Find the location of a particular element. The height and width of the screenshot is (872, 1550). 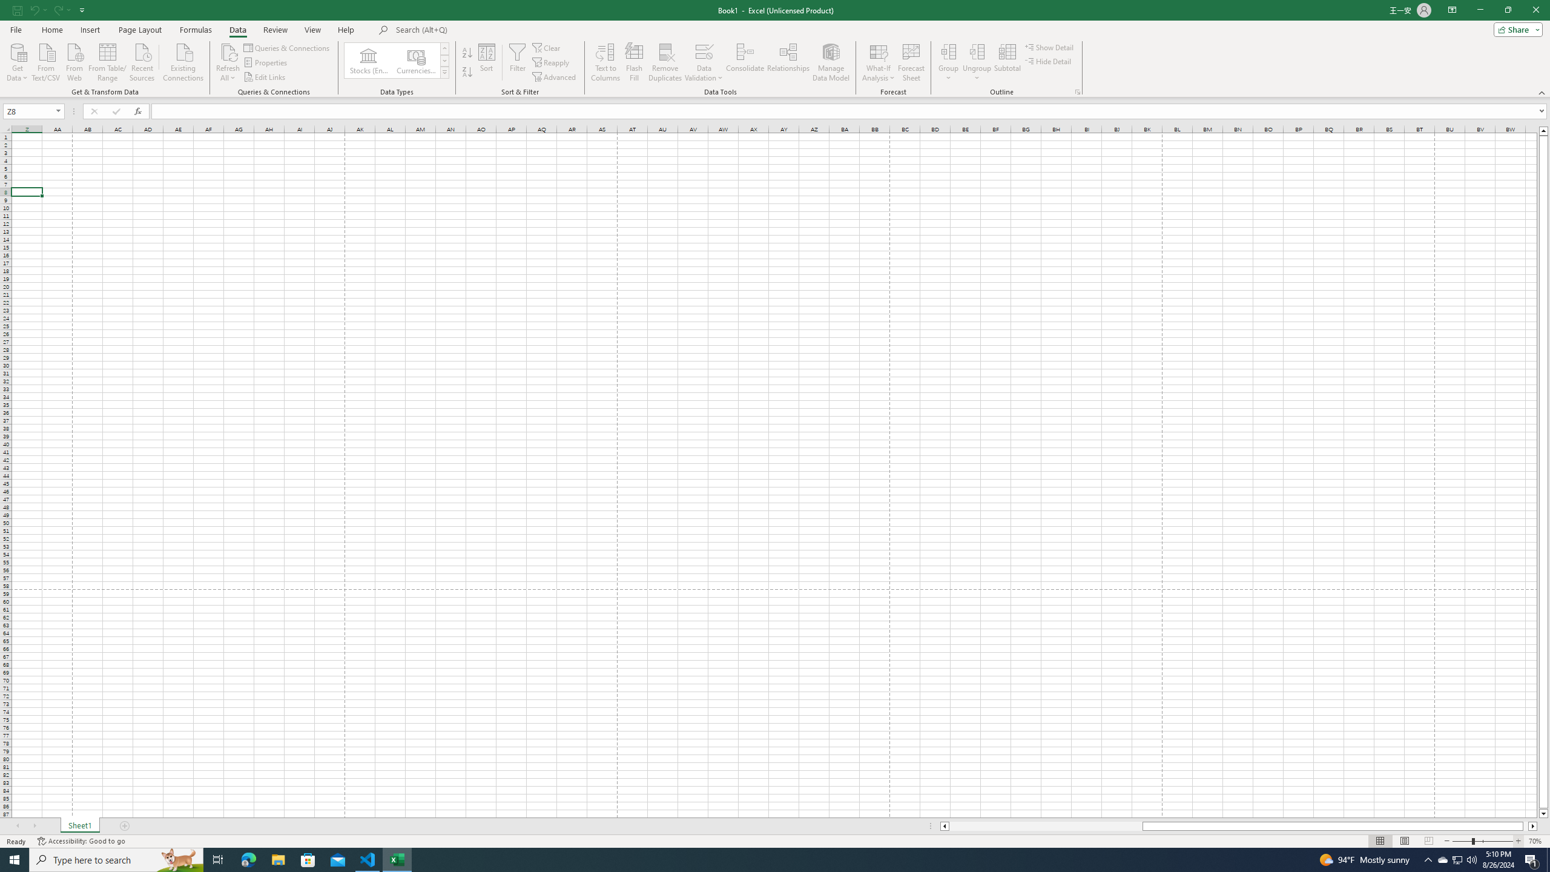

Stocks (English) is located at coordinates (368, 61).